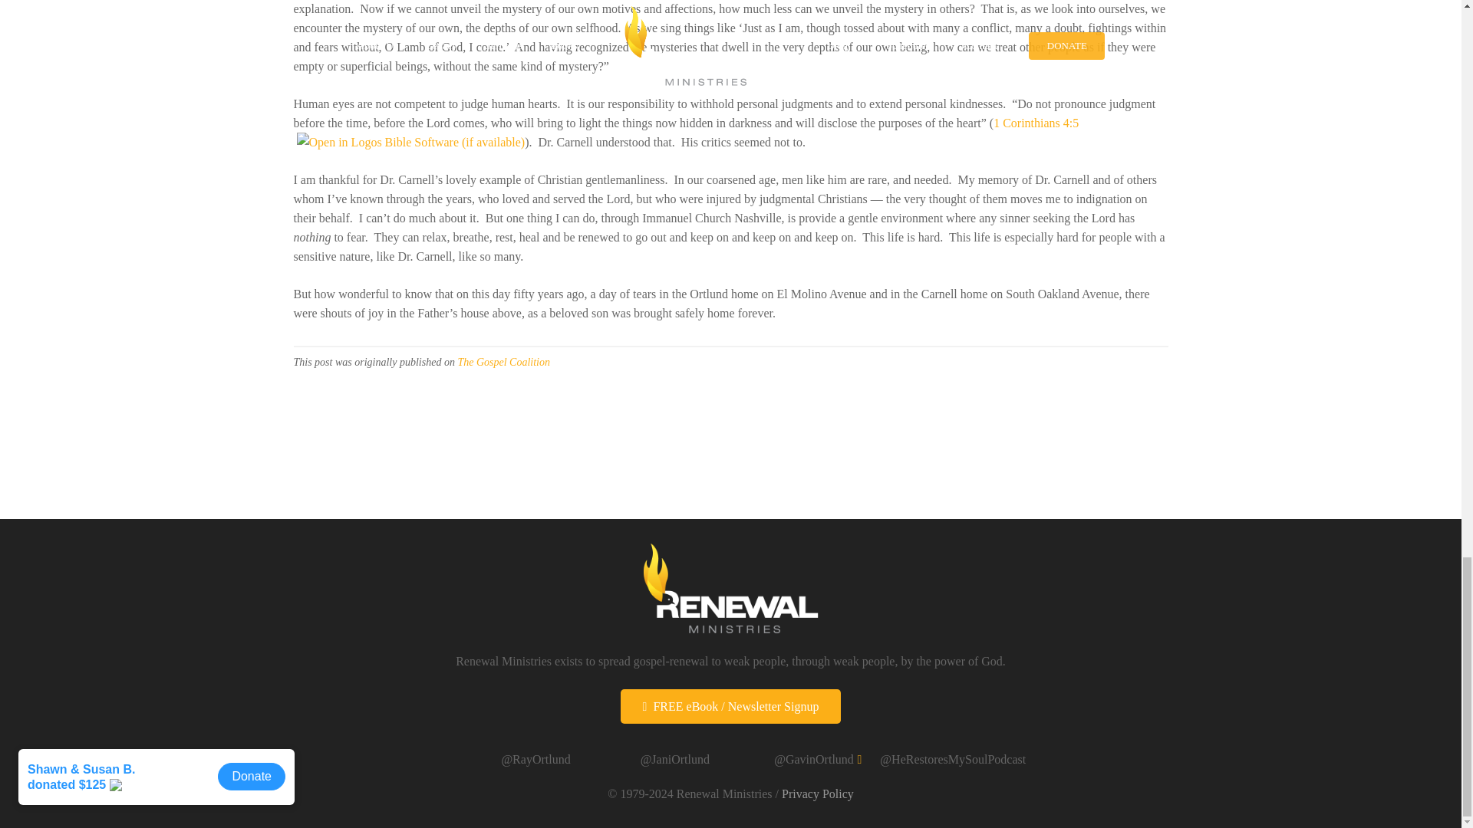 This screenshot has height=828, width=1473. I want to click on 1 Corinthians 4:5, so click(1036, 123).